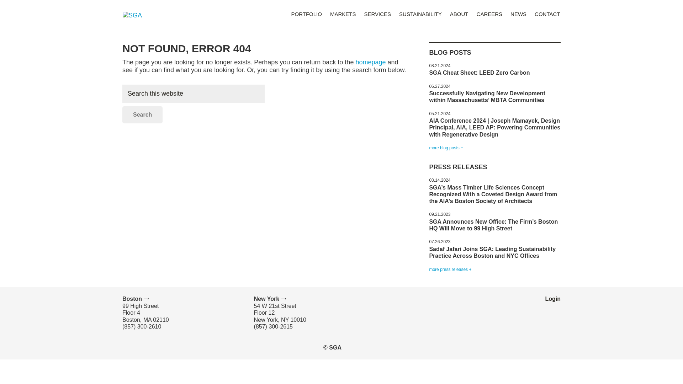 The height and width of the screenshot is (384, 683). What do you see at coordinates (420, 14) in the screenshot?
I see `SUSTAINABILITY` at bounding box center [420, 14].